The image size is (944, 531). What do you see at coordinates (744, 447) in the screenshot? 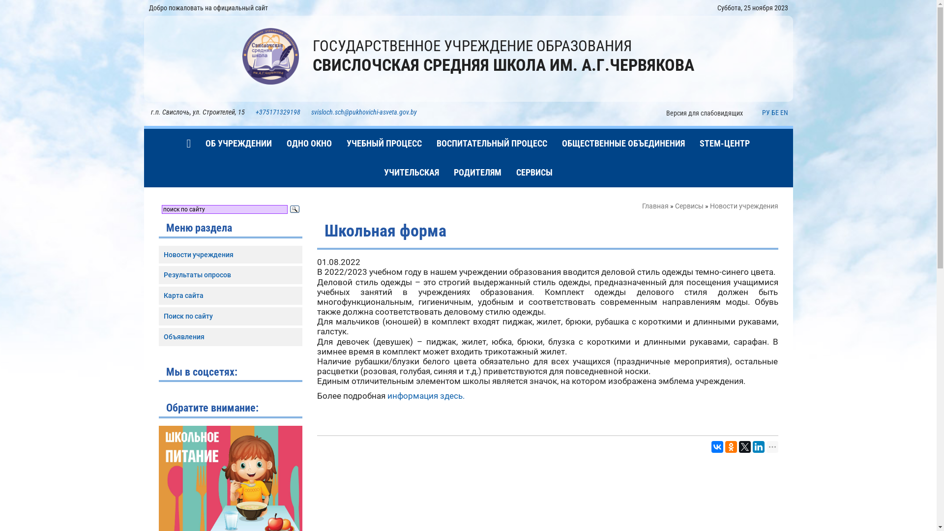
I see `Twitter` at bounding box center [744, 447].